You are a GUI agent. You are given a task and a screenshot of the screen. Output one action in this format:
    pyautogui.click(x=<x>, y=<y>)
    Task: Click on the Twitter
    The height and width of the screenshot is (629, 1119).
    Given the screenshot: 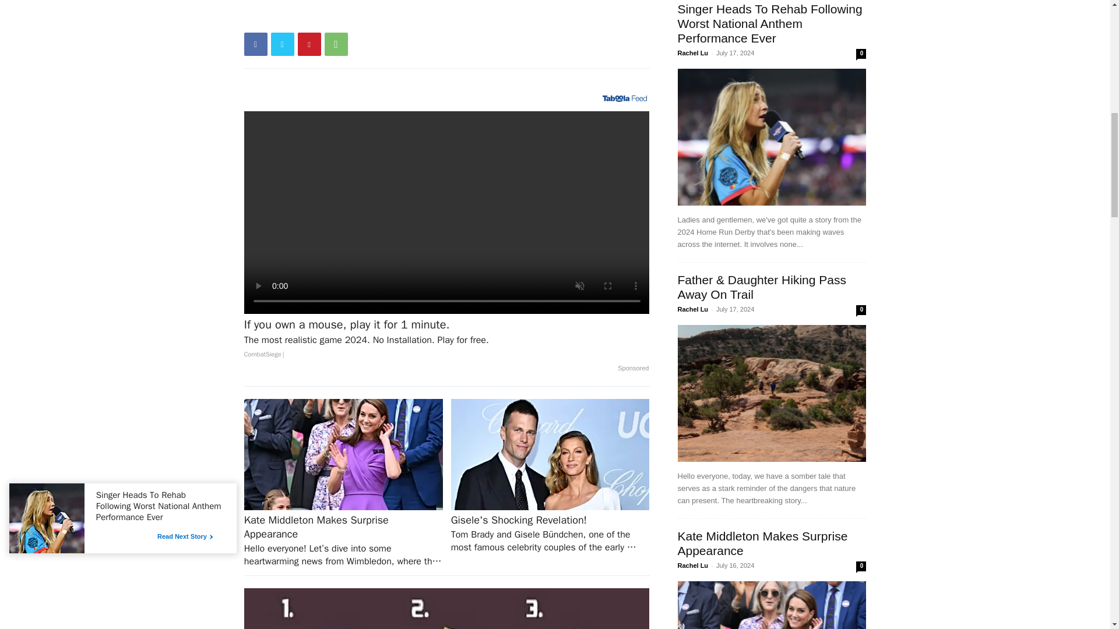 What is the action you would take?
    pyautogui.click(x=282, y=44)
    